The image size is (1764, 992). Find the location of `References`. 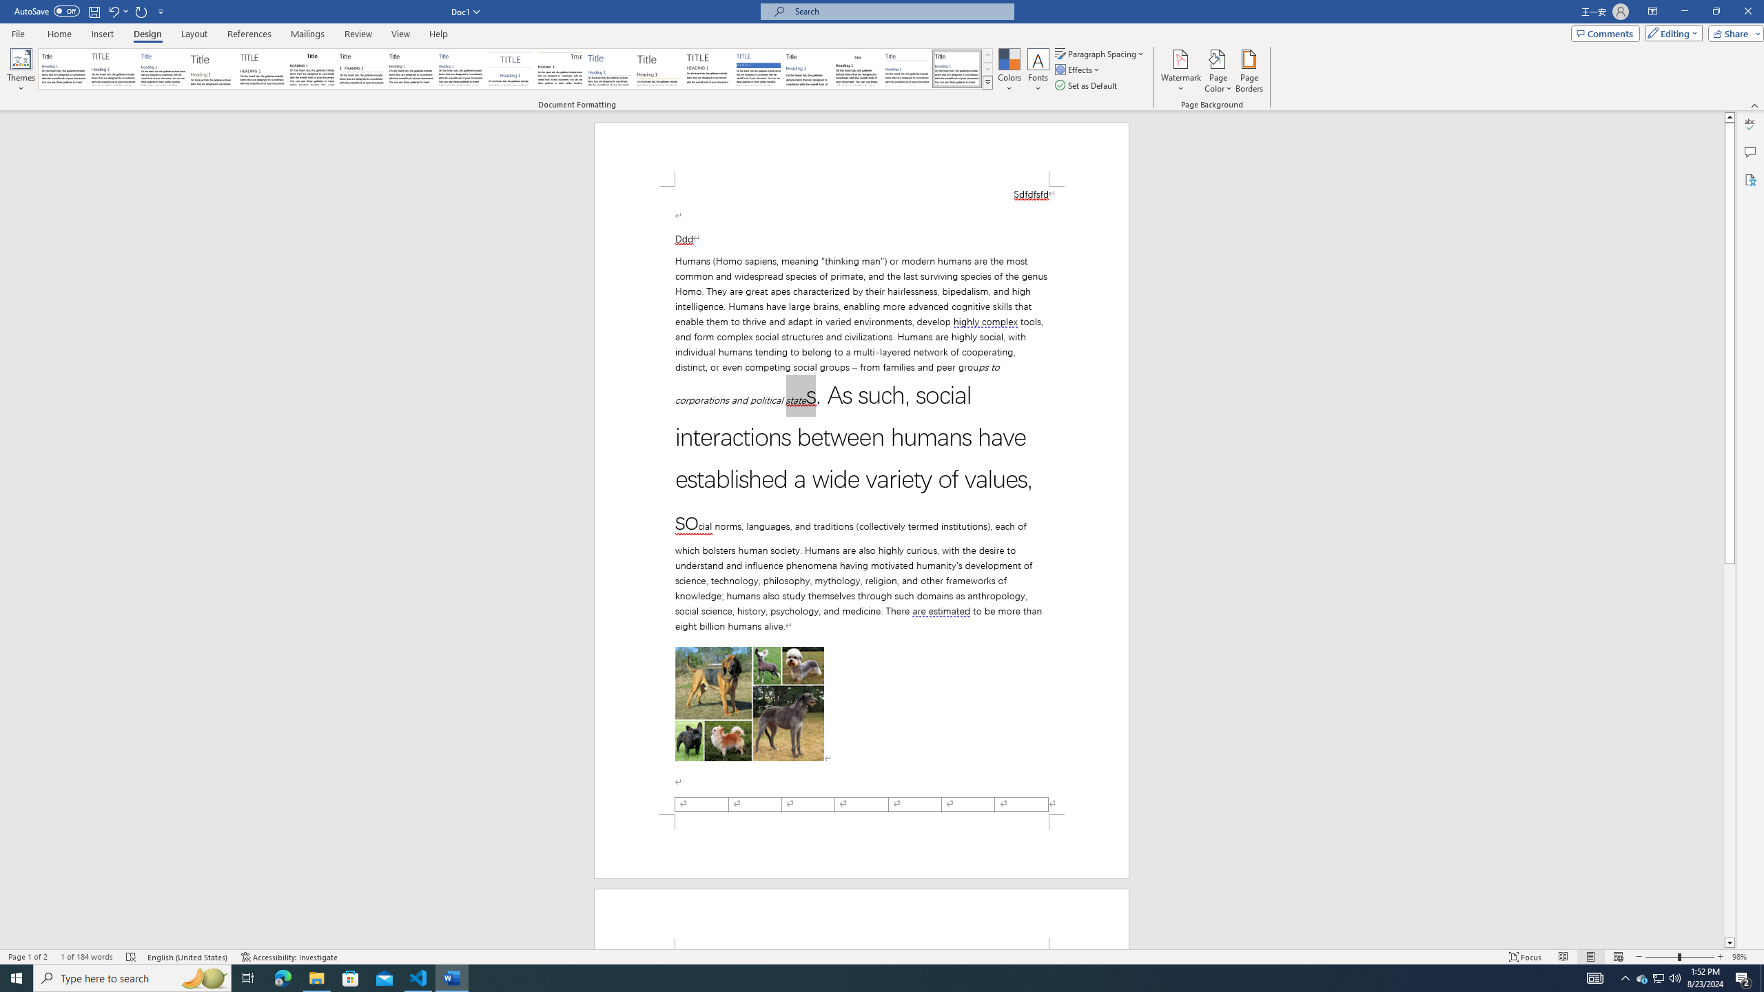

References is located at coordinates (249, 34).